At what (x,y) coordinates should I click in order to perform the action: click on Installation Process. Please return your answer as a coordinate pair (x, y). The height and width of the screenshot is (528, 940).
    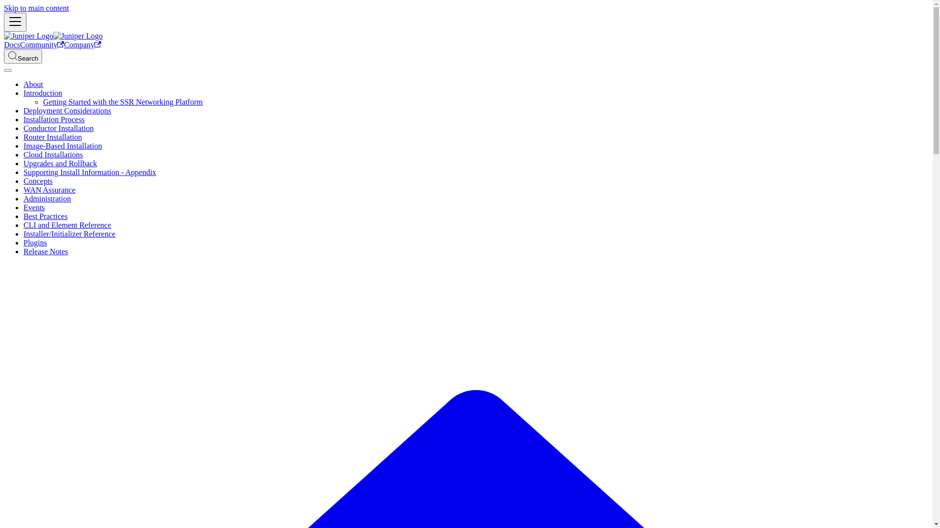
    Looking at the image, I should click on (54, 119).